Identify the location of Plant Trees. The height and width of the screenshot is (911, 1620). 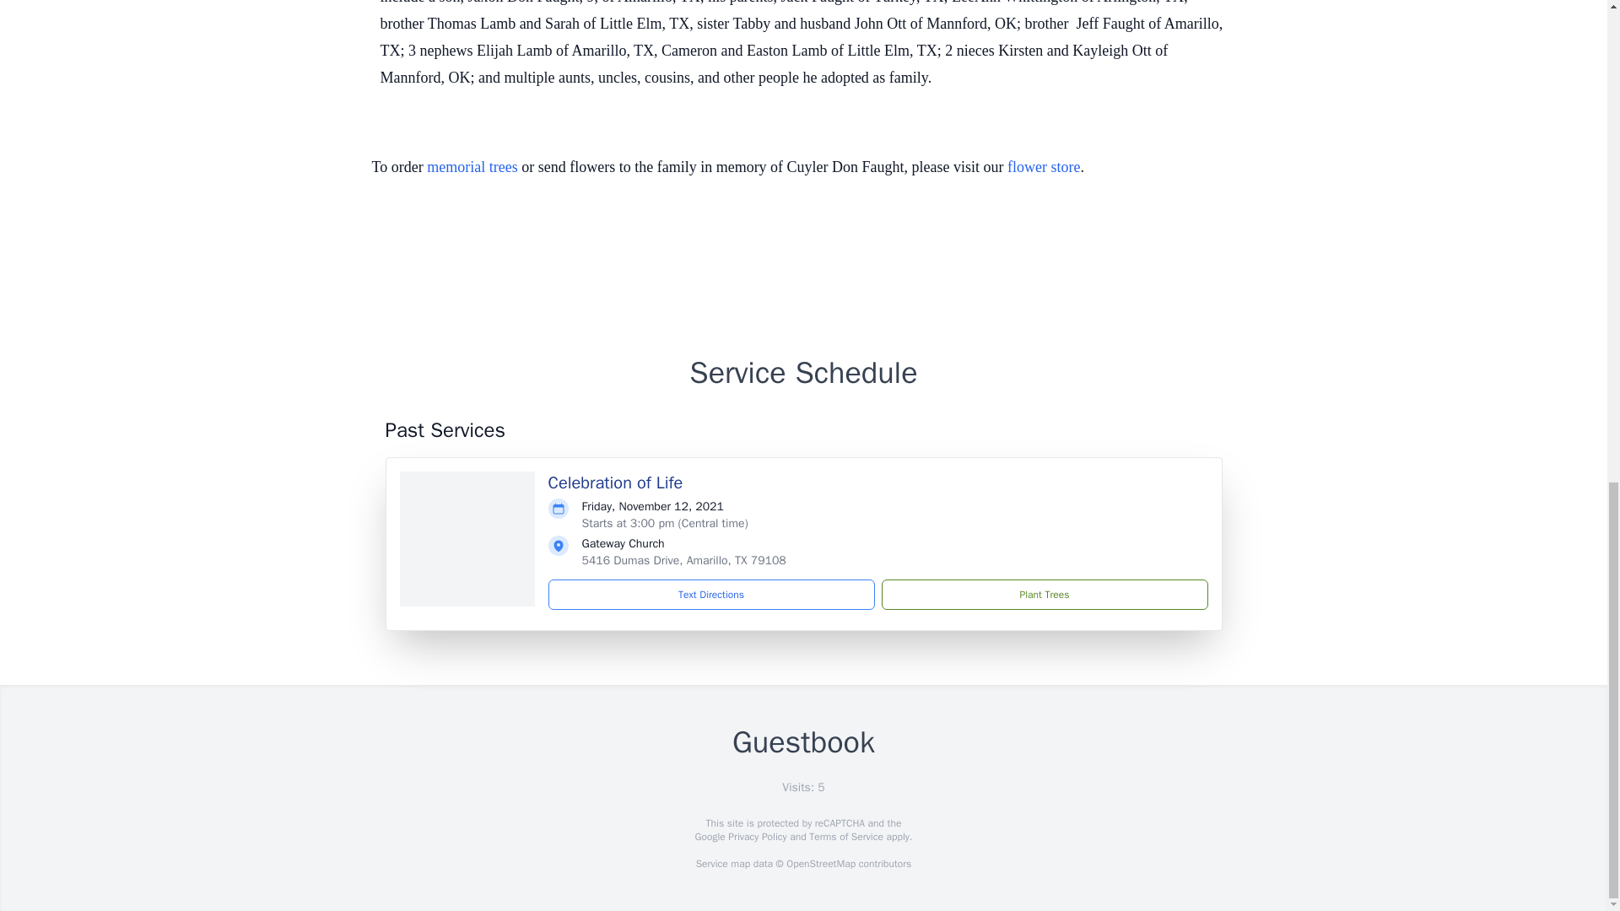
(1044, 594).